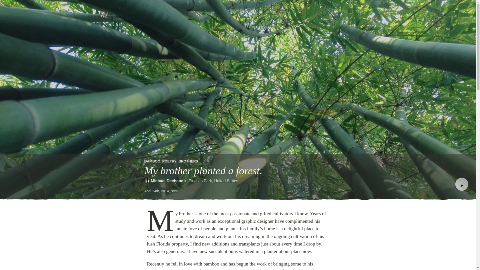 The width and height of the screenshot is (480, 270). I want to click on Michael Dechane, so click(167, 181).